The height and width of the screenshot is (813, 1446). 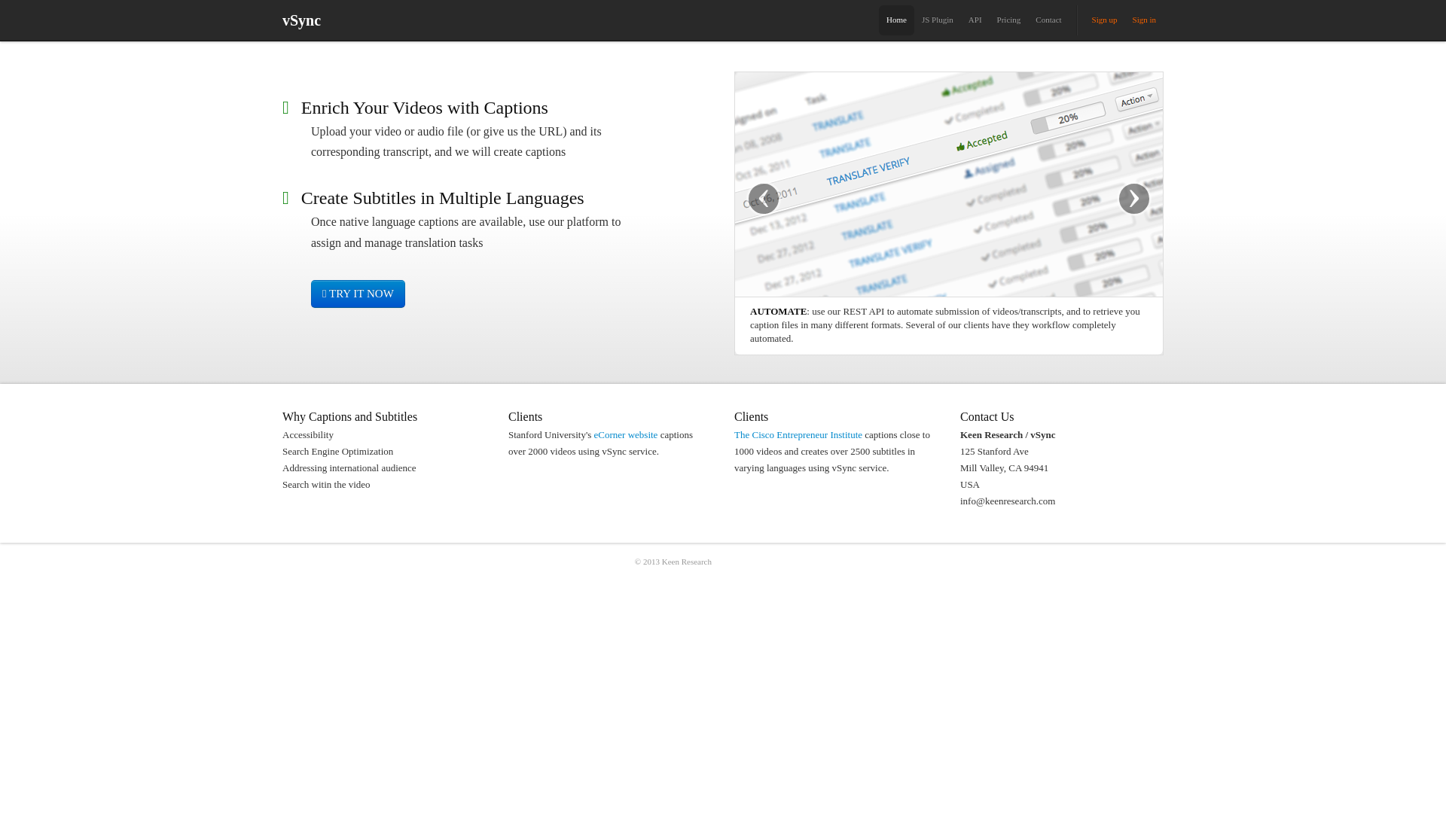 I want to click on Pricing, so click(x=1008, y=20).